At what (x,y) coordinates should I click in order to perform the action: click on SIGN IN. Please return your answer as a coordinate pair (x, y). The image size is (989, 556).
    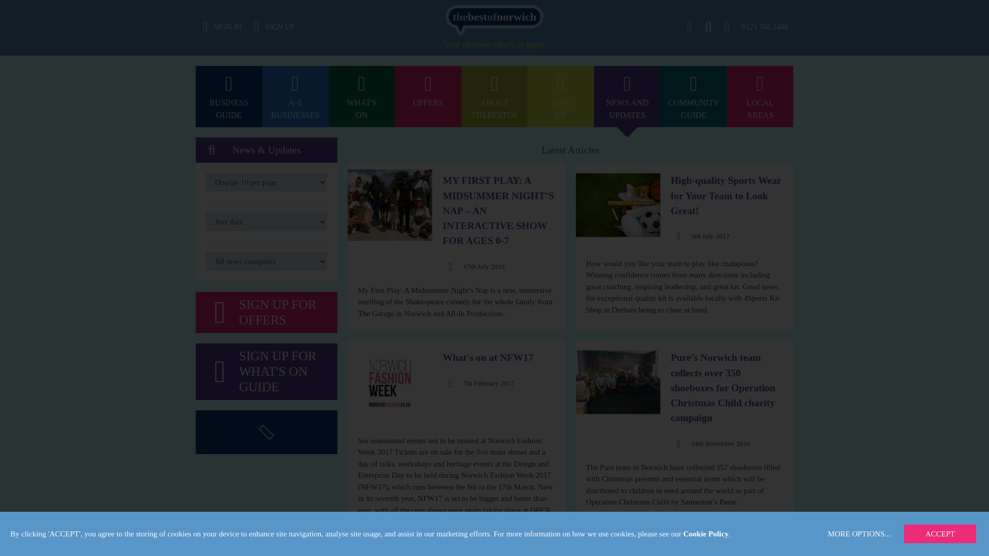
    Looking at the image, I should click on (494, 16).